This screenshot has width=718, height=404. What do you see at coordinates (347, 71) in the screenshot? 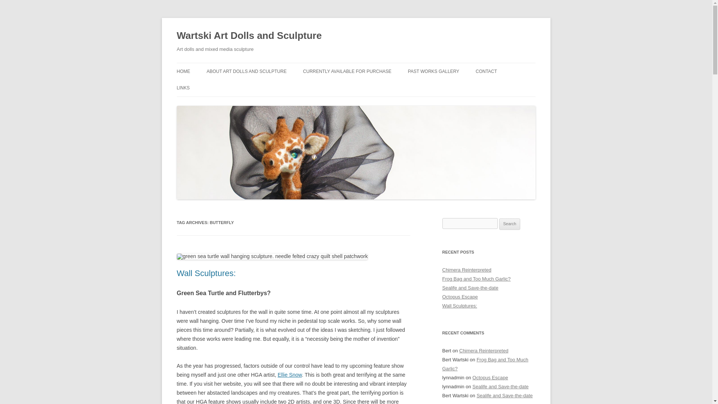
I see `CURRENTLY AVAILABLE FOR PURCHASE` at bounding box center [347, 71].